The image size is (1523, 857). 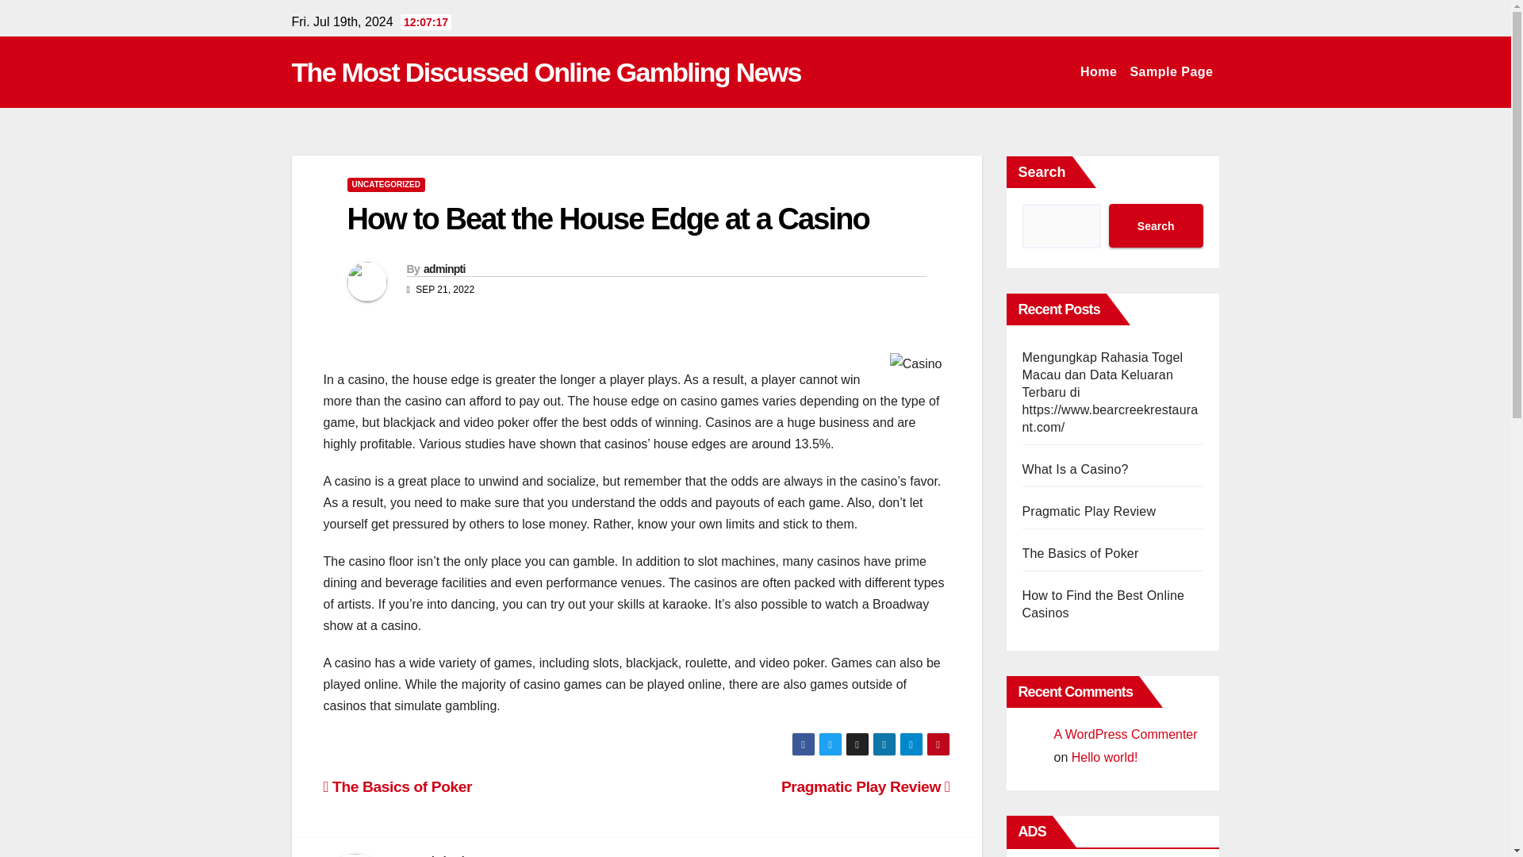 I want to click on What Is a Casino?, so click(x=1075, y=470).